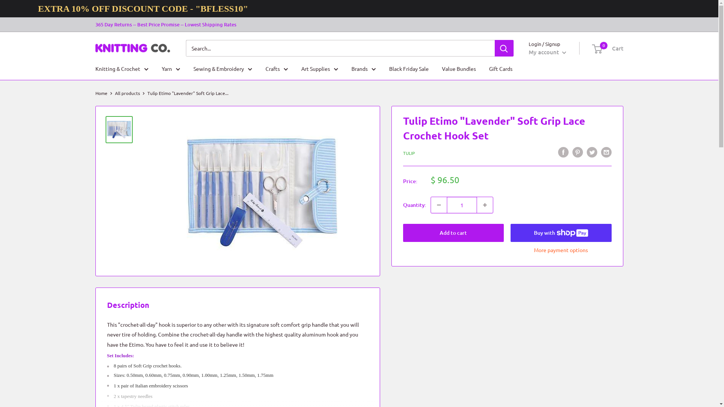  What do you see at coordinates (127, 93) in the screenshot?
I see `All products` at bounding box center [127, 93].